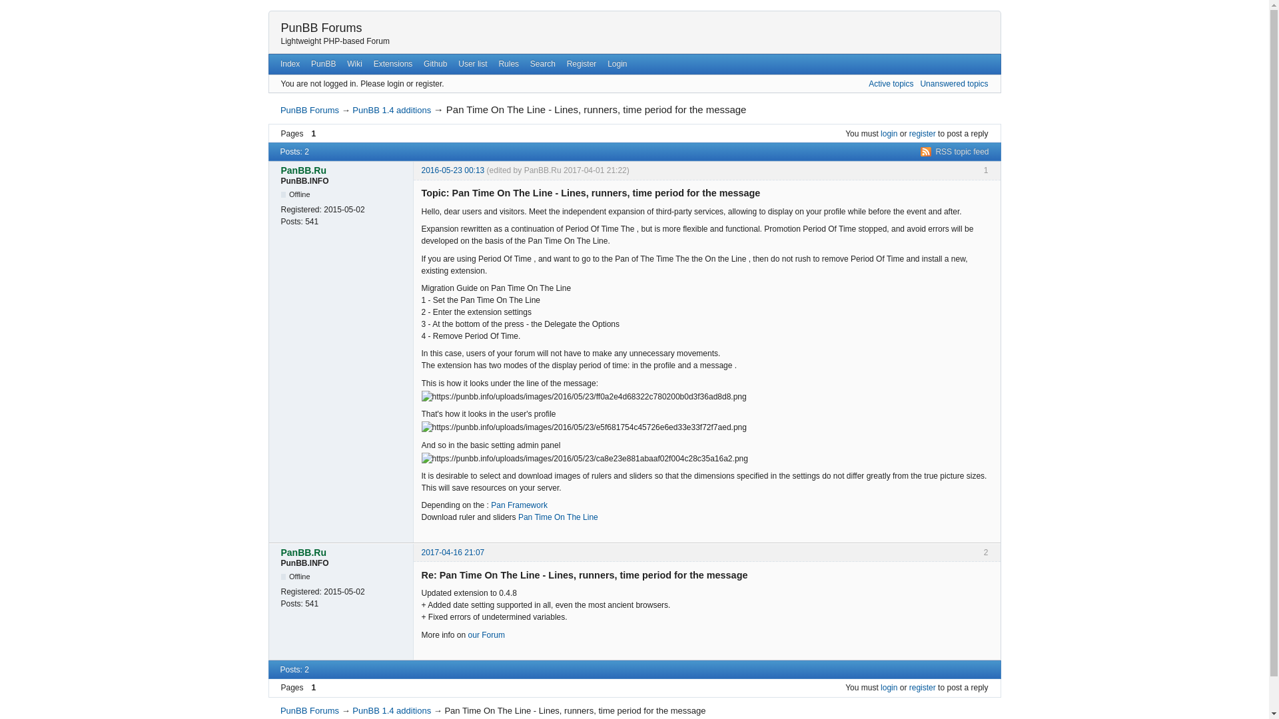  I want to click on Permanent link to this post, so click(452, 170).